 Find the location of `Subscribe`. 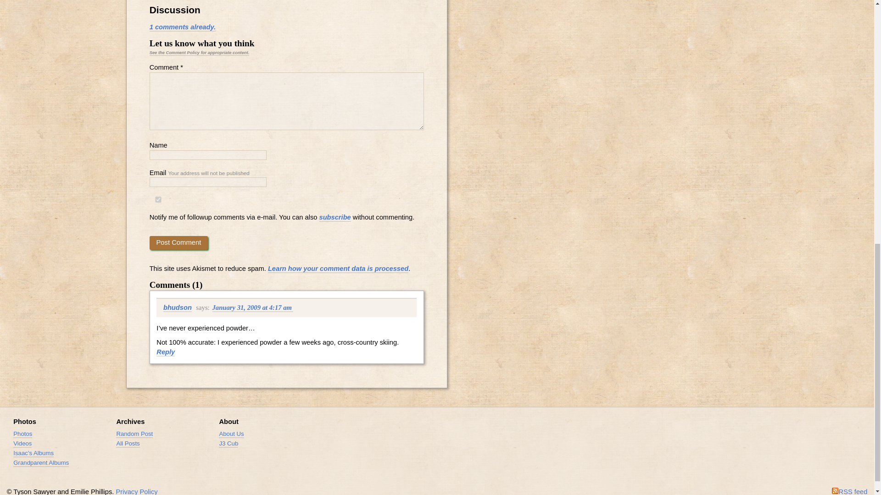

Subscribe is located at coordinates (850, 491).